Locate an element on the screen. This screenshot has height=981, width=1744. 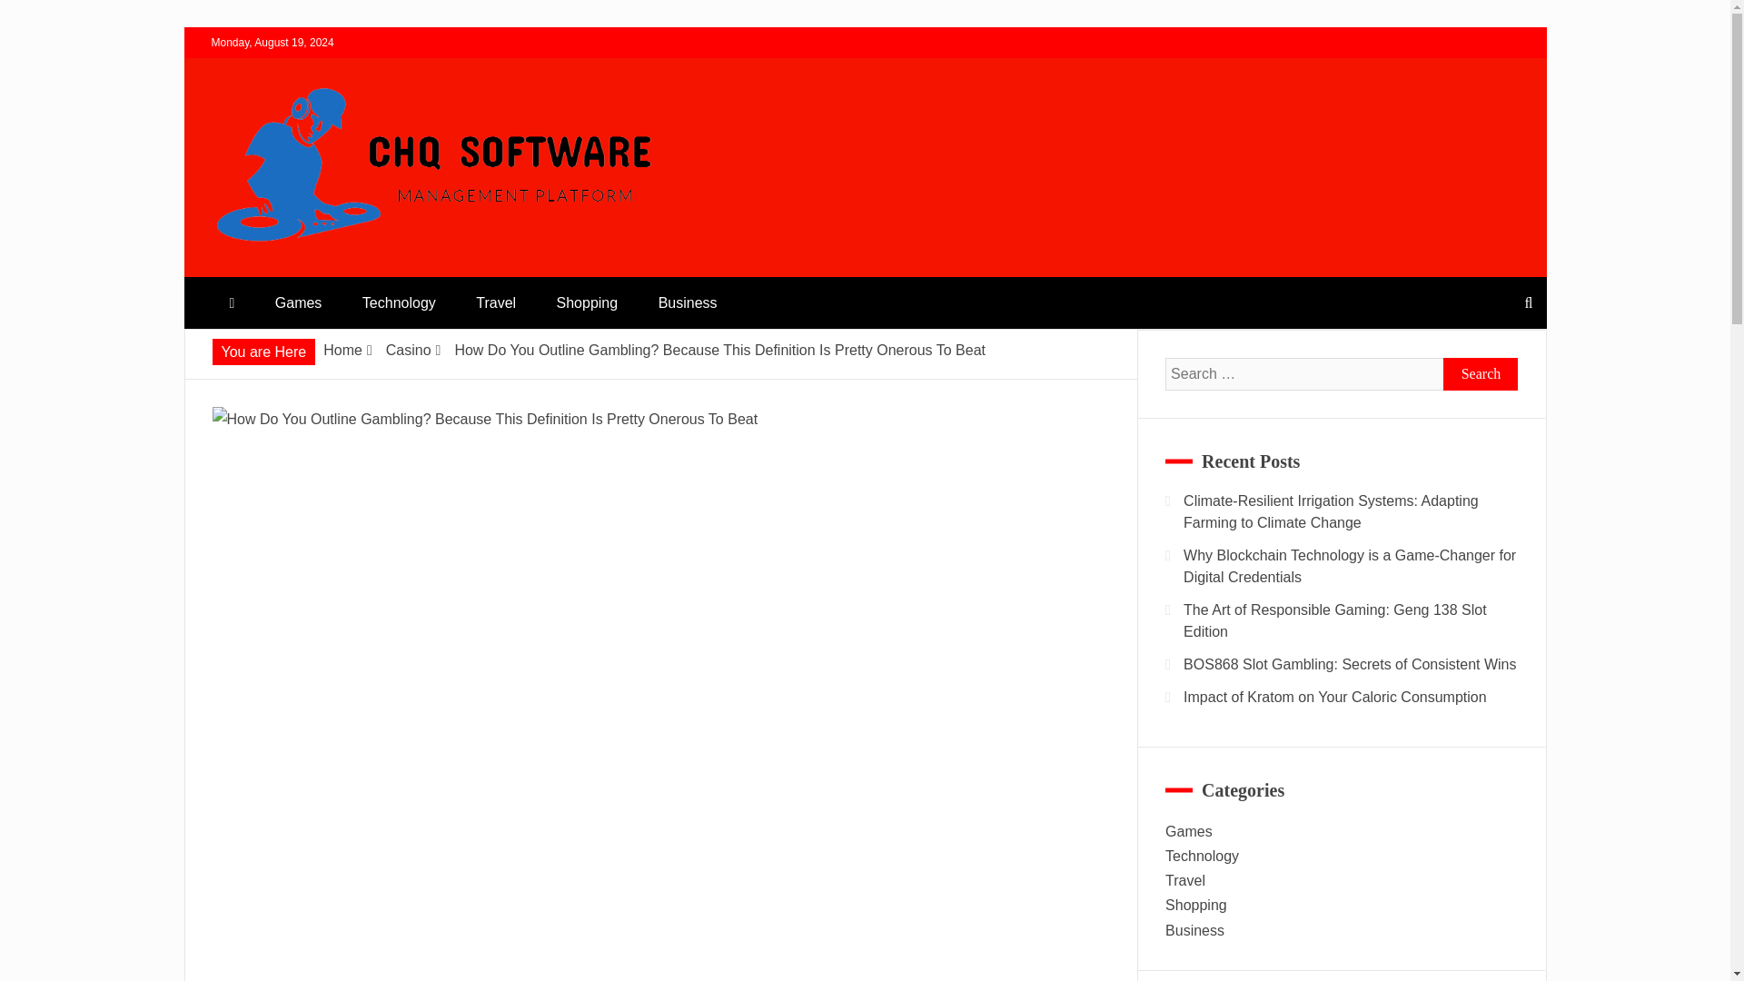
Casino is located at coordinates (408, 350).